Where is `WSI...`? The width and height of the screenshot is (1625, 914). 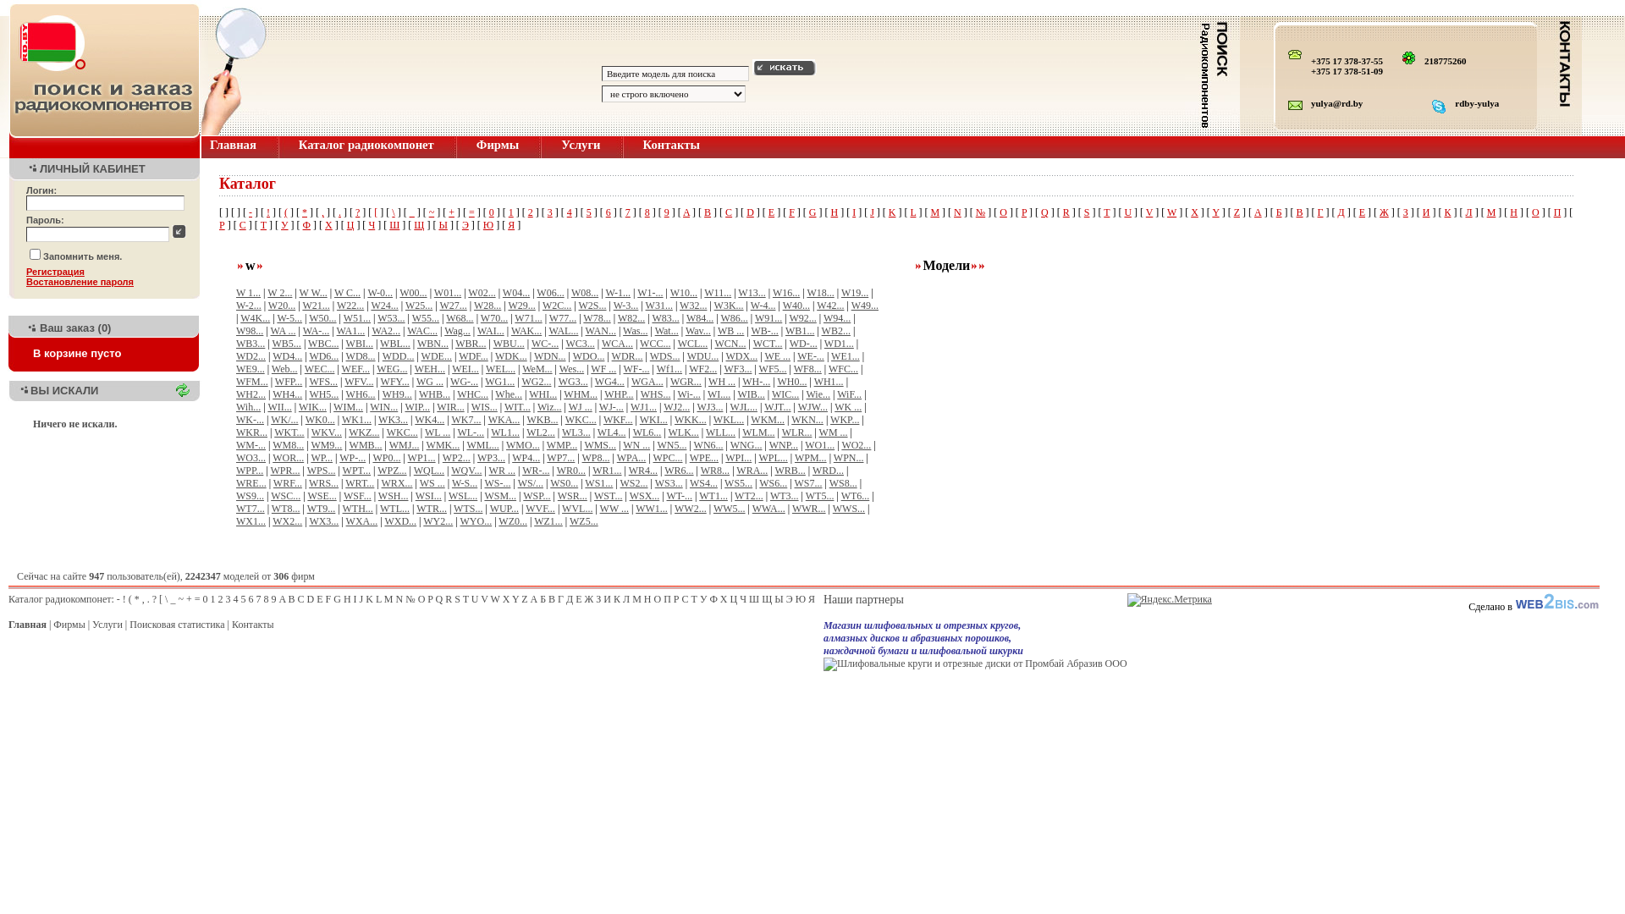 WSI... is located at coordinates (428, 496).